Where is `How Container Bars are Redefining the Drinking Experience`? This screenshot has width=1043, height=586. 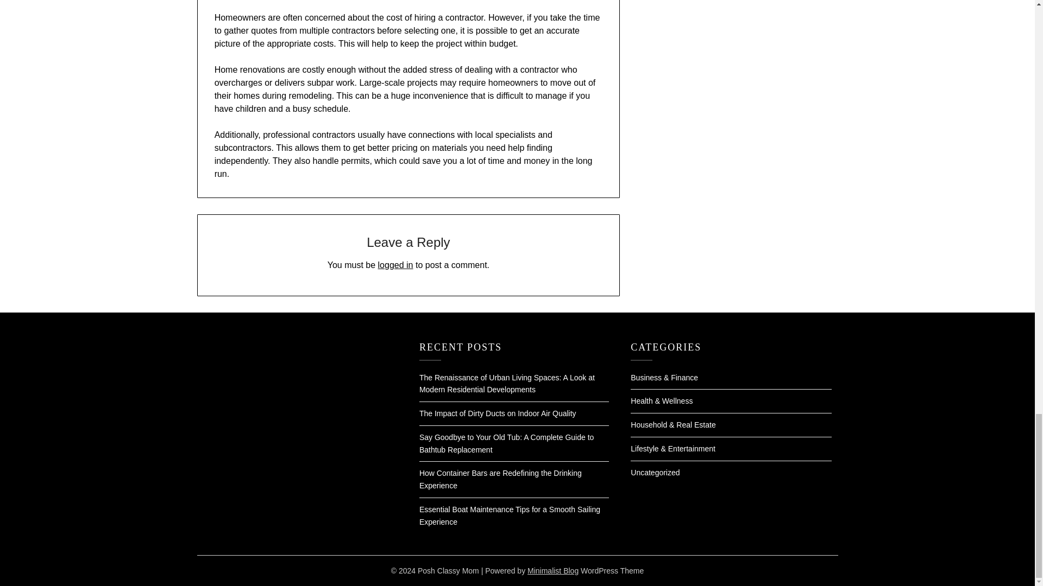 How Container Bars are Redefining the Drinking Experience is located at coordinates (500, 479).